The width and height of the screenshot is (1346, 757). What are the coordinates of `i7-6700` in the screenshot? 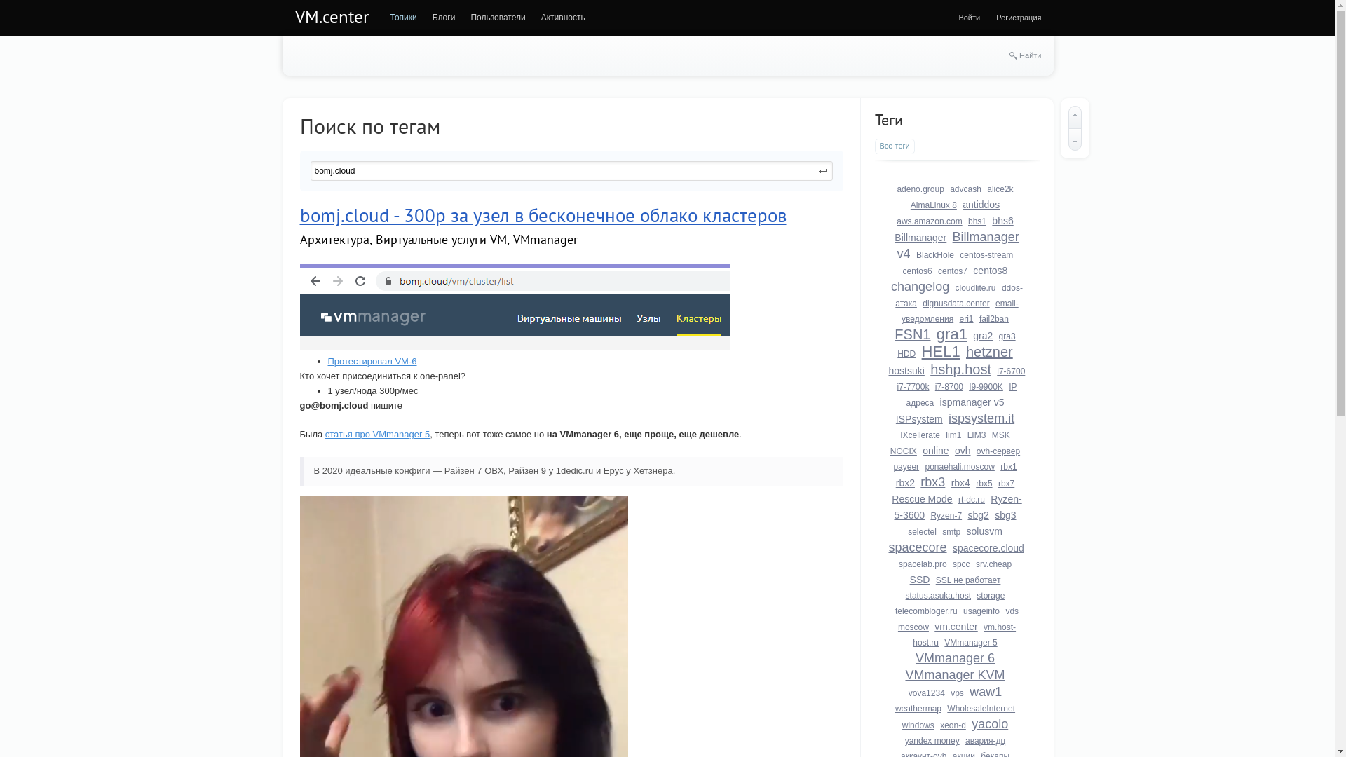 It's located at (1011, 371).